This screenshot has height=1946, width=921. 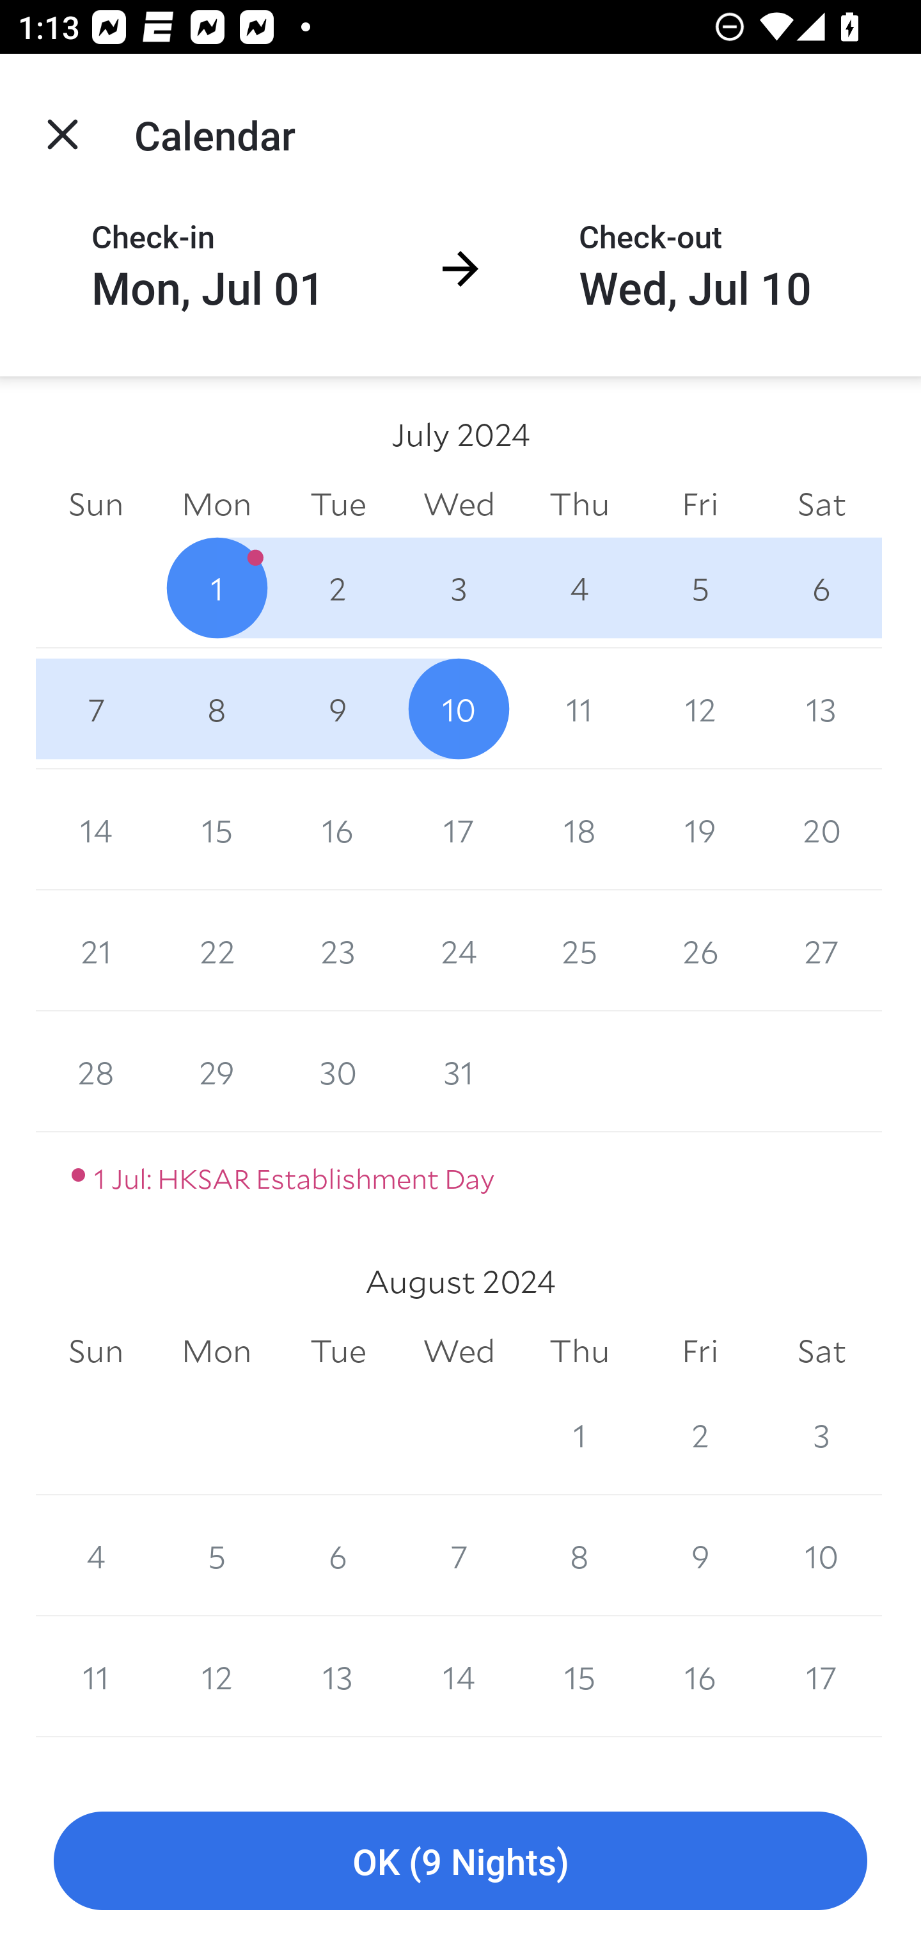 What do you see at coordinates (579, 1351) in the screenshot?
I see `Thu` at bounding box center [579, 1351].